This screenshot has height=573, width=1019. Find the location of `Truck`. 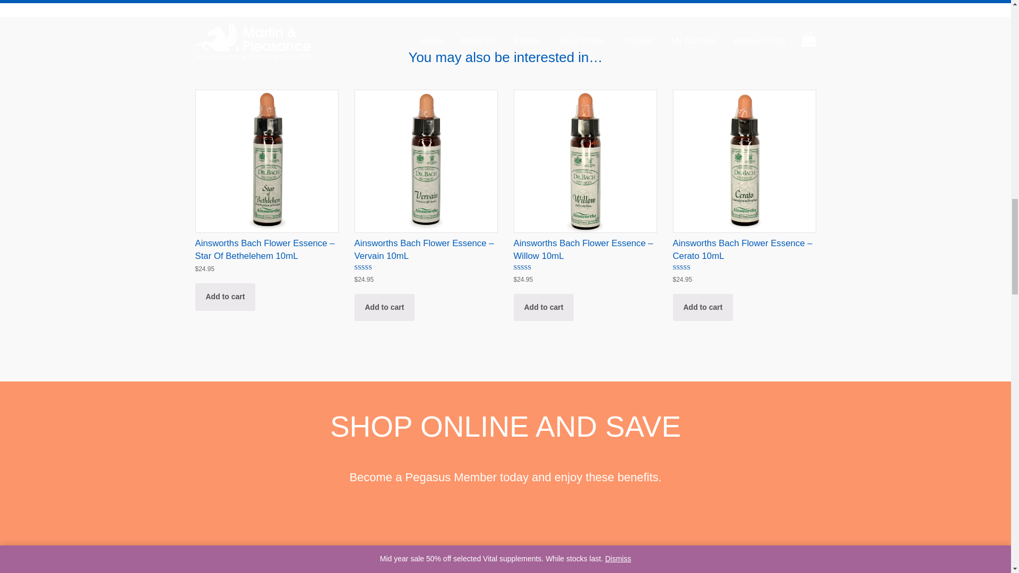

Truck is located at coordinates (505, 560).